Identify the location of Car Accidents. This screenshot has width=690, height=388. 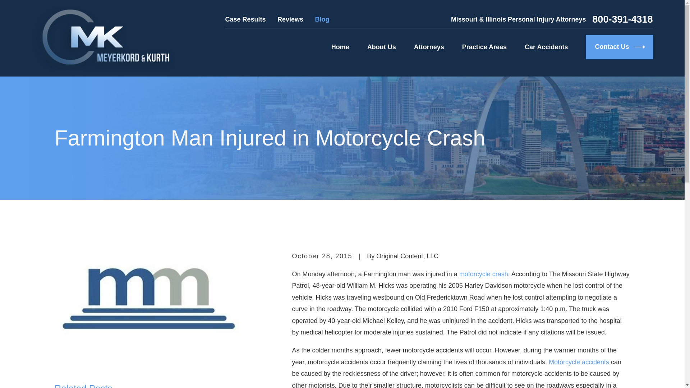
(546, 47).